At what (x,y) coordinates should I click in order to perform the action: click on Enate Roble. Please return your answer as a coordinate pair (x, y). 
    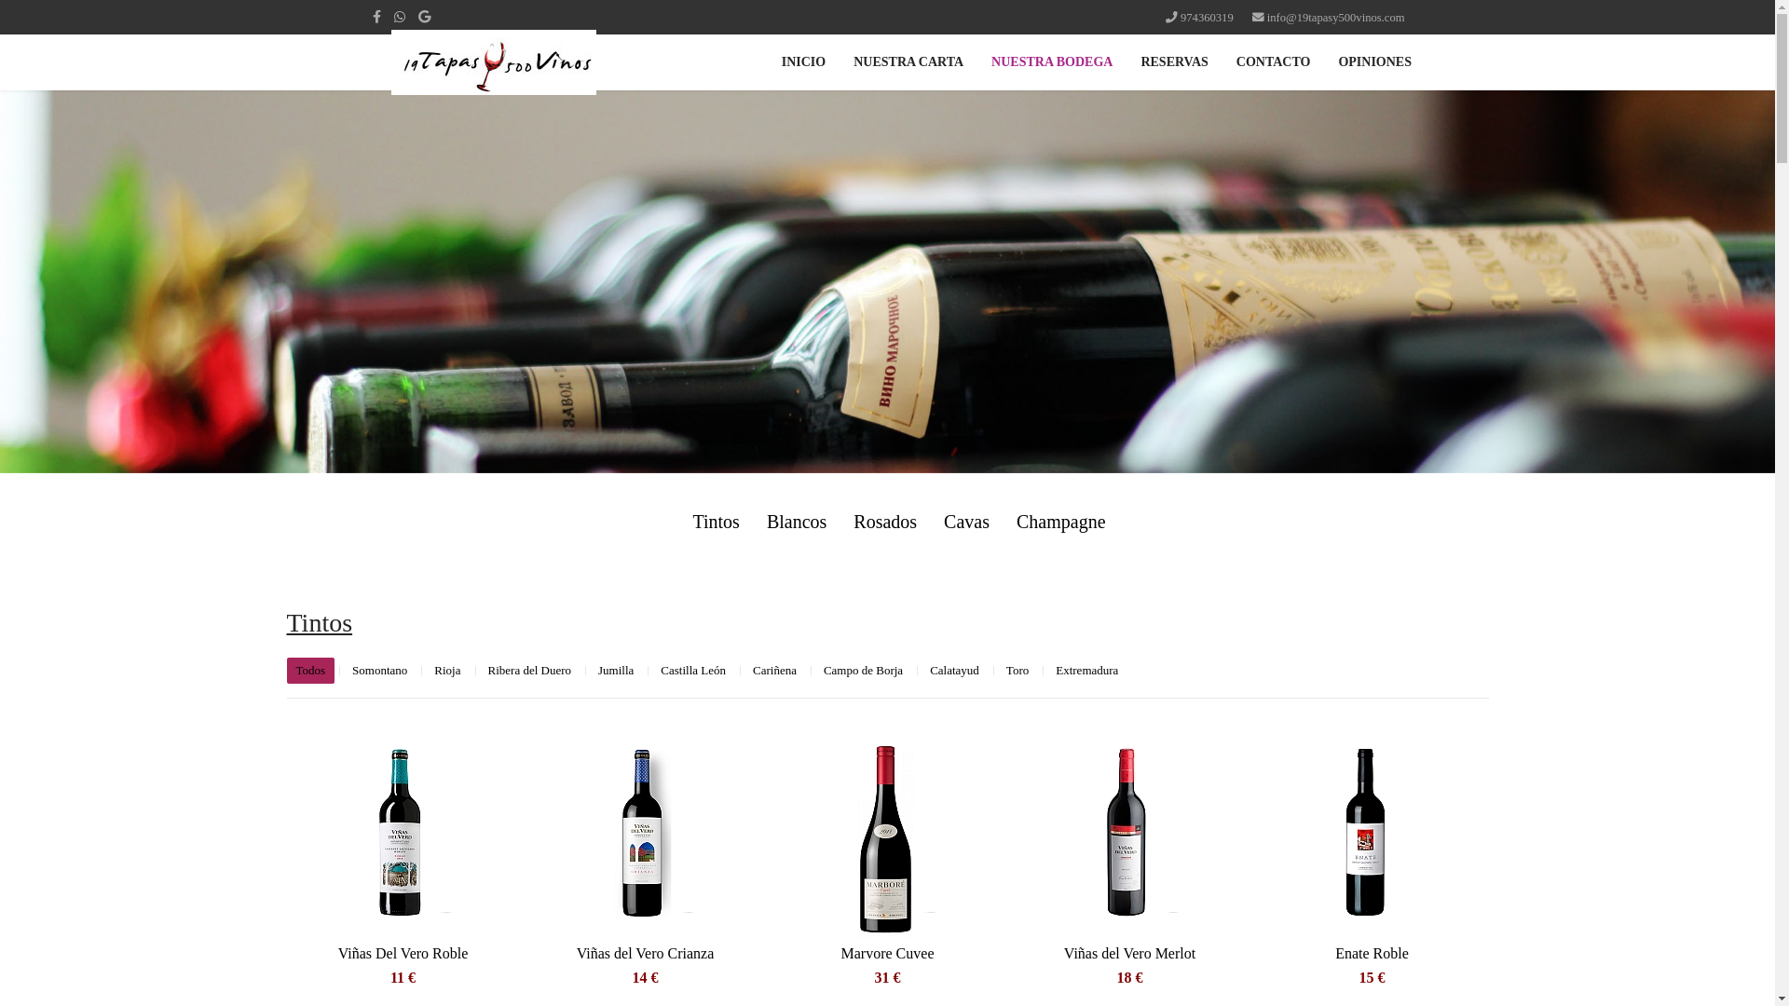
    Looking at the image, I should click on (1372, 954).